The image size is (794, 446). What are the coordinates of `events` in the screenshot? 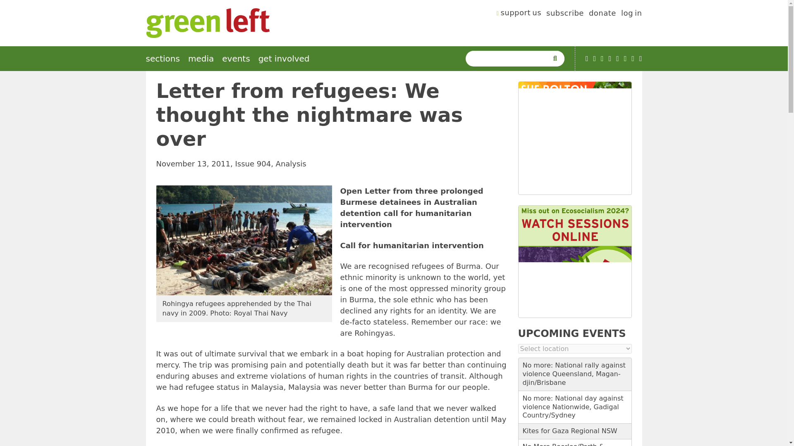 It's located at (236, 59).